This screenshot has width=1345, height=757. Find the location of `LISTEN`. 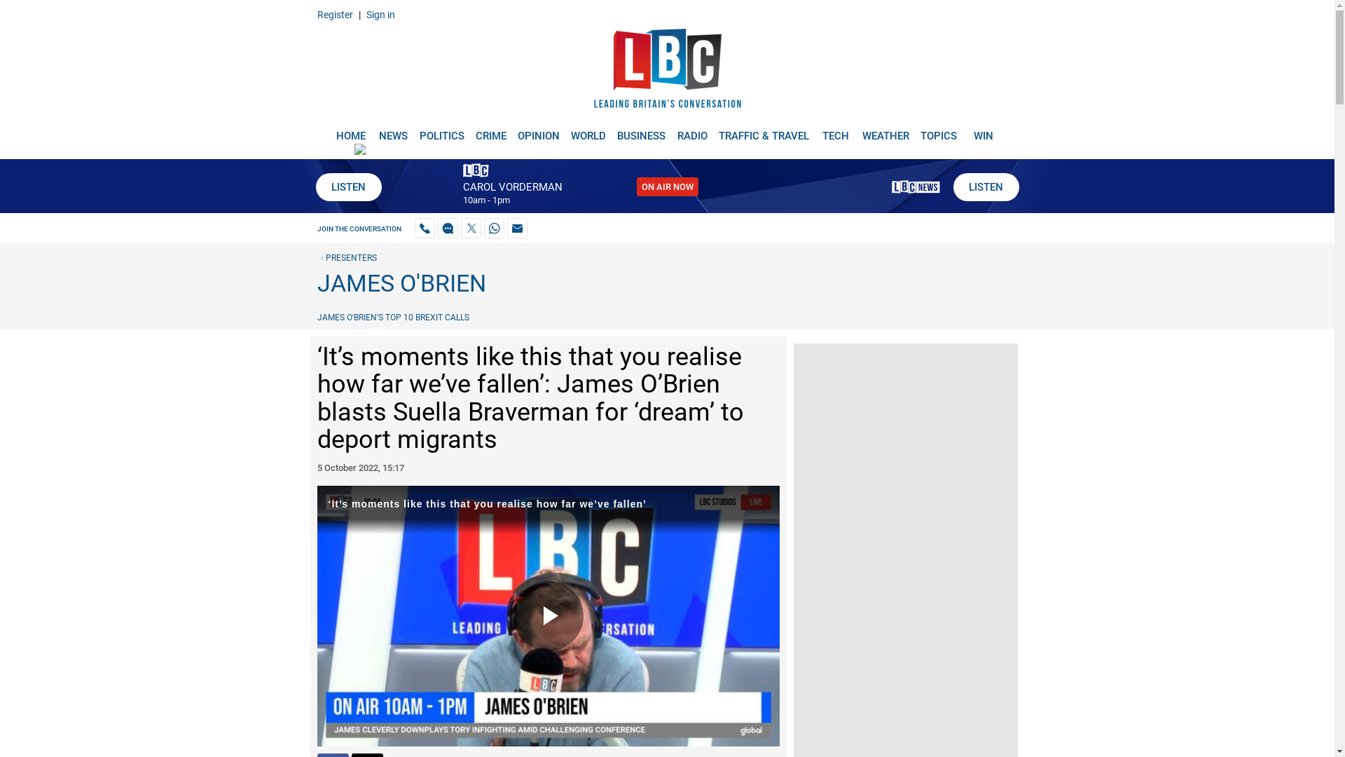

LISTEN is located at coordinates (985, 187).